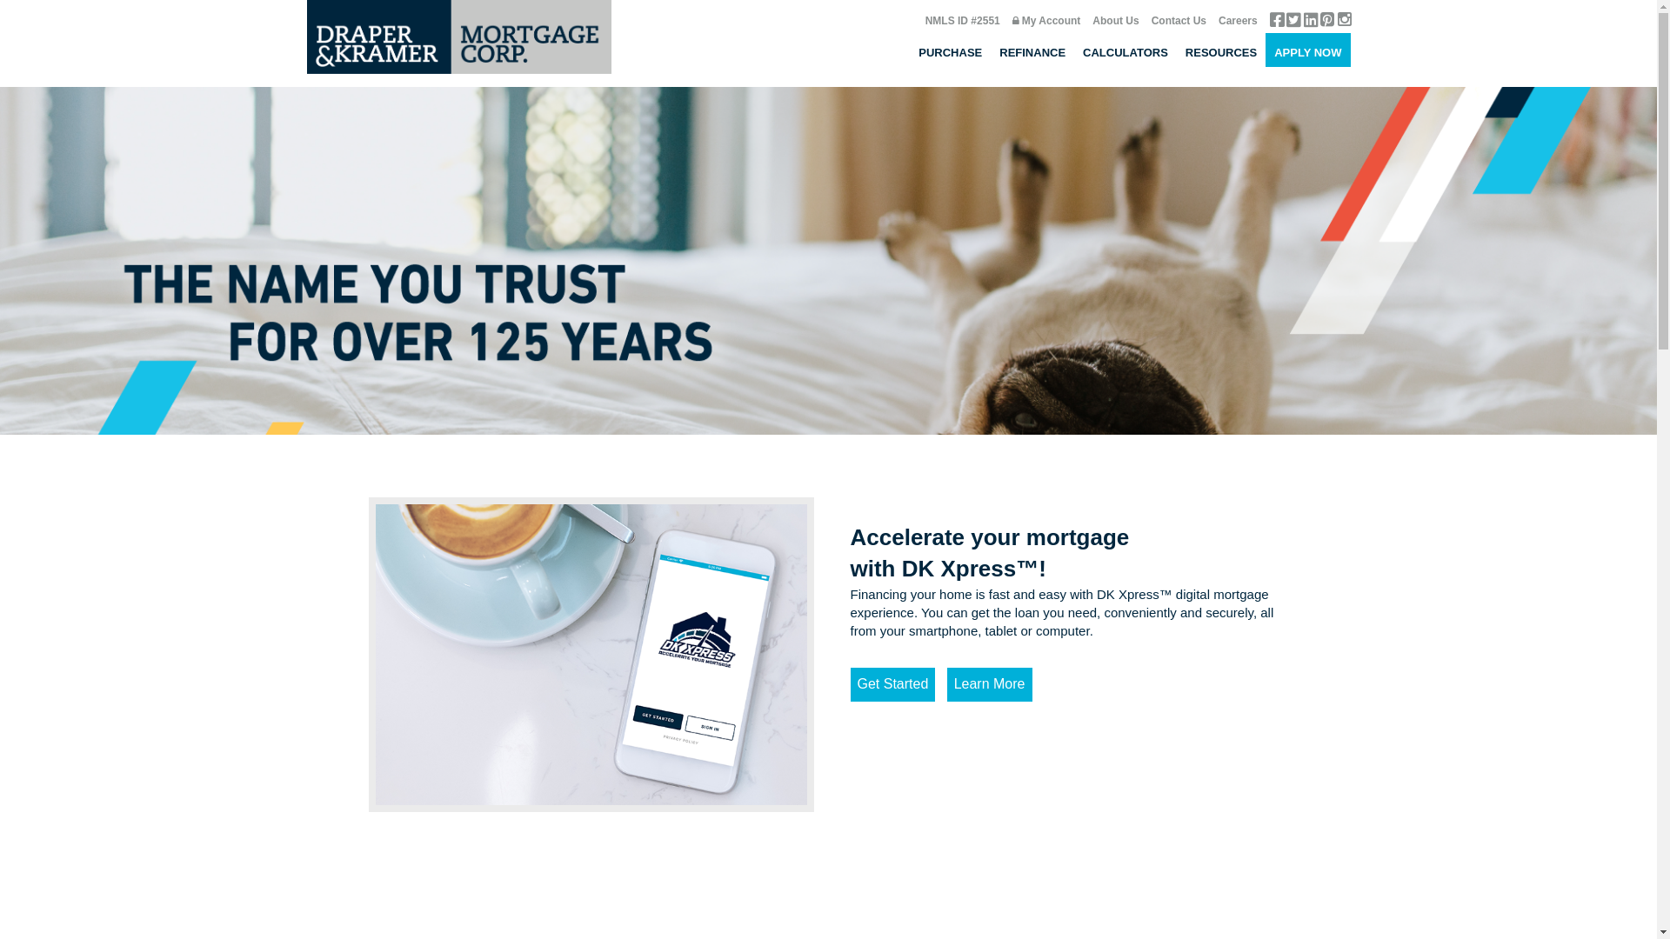  I want to click on Learn More, so click(990, 683).